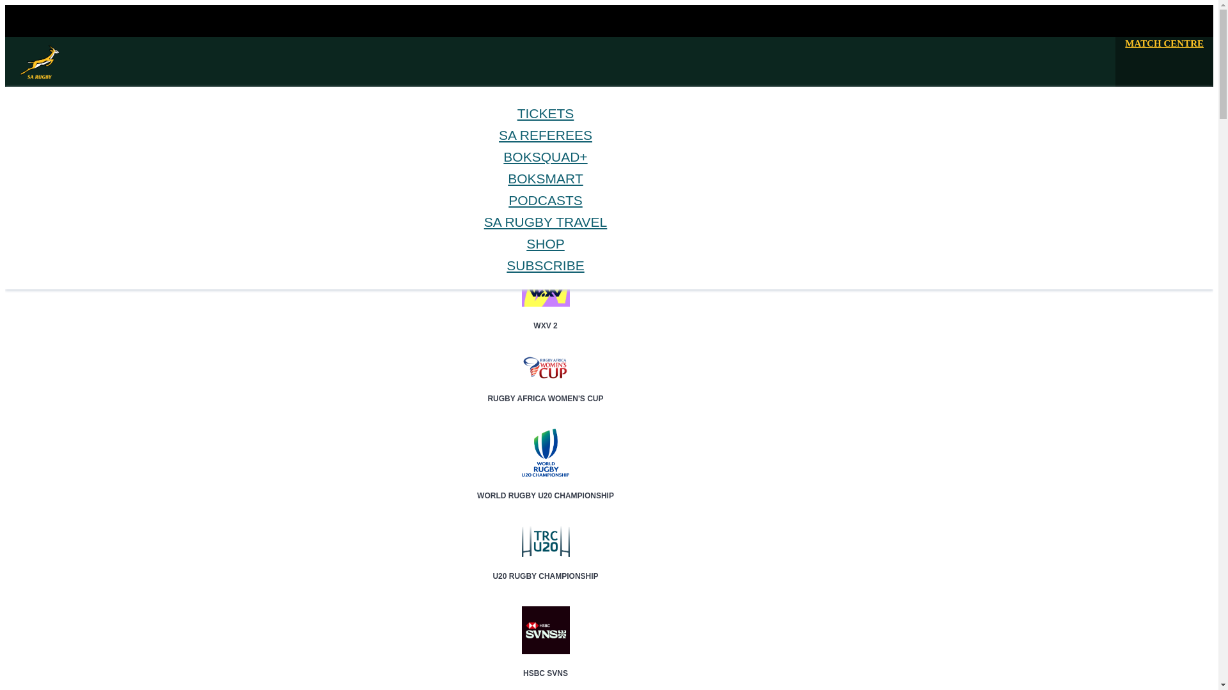 The width and height of the screenshot is (1228, 690). What do you see at coordinates (545, 134) in the screenshot?
I see `SA REFEREES` at bounding box center [545, 134].